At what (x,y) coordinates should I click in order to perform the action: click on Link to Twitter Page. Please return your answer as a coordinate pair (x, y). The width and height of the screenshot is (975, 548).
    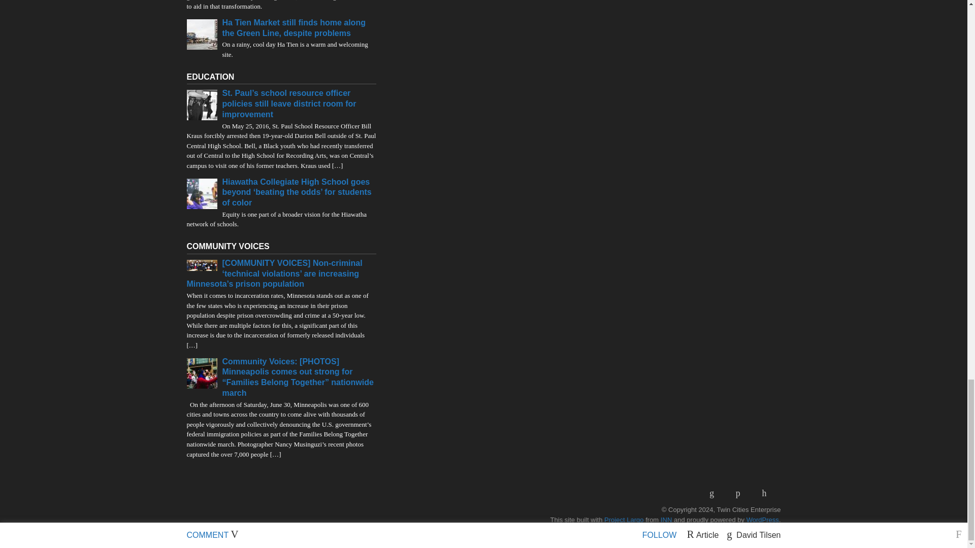
    Looking at the image, I should click on (768, 493).